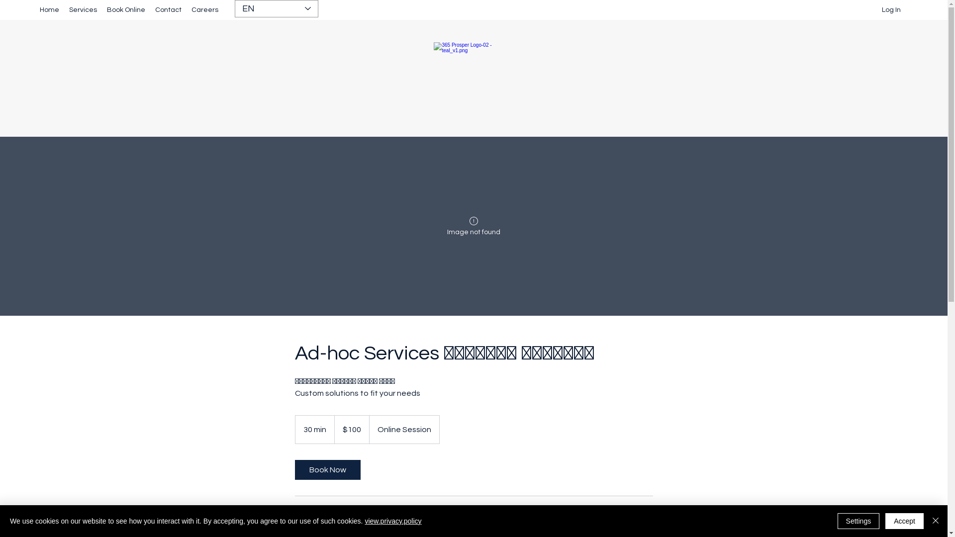  I want to click on Book Now, so click(327, 470).